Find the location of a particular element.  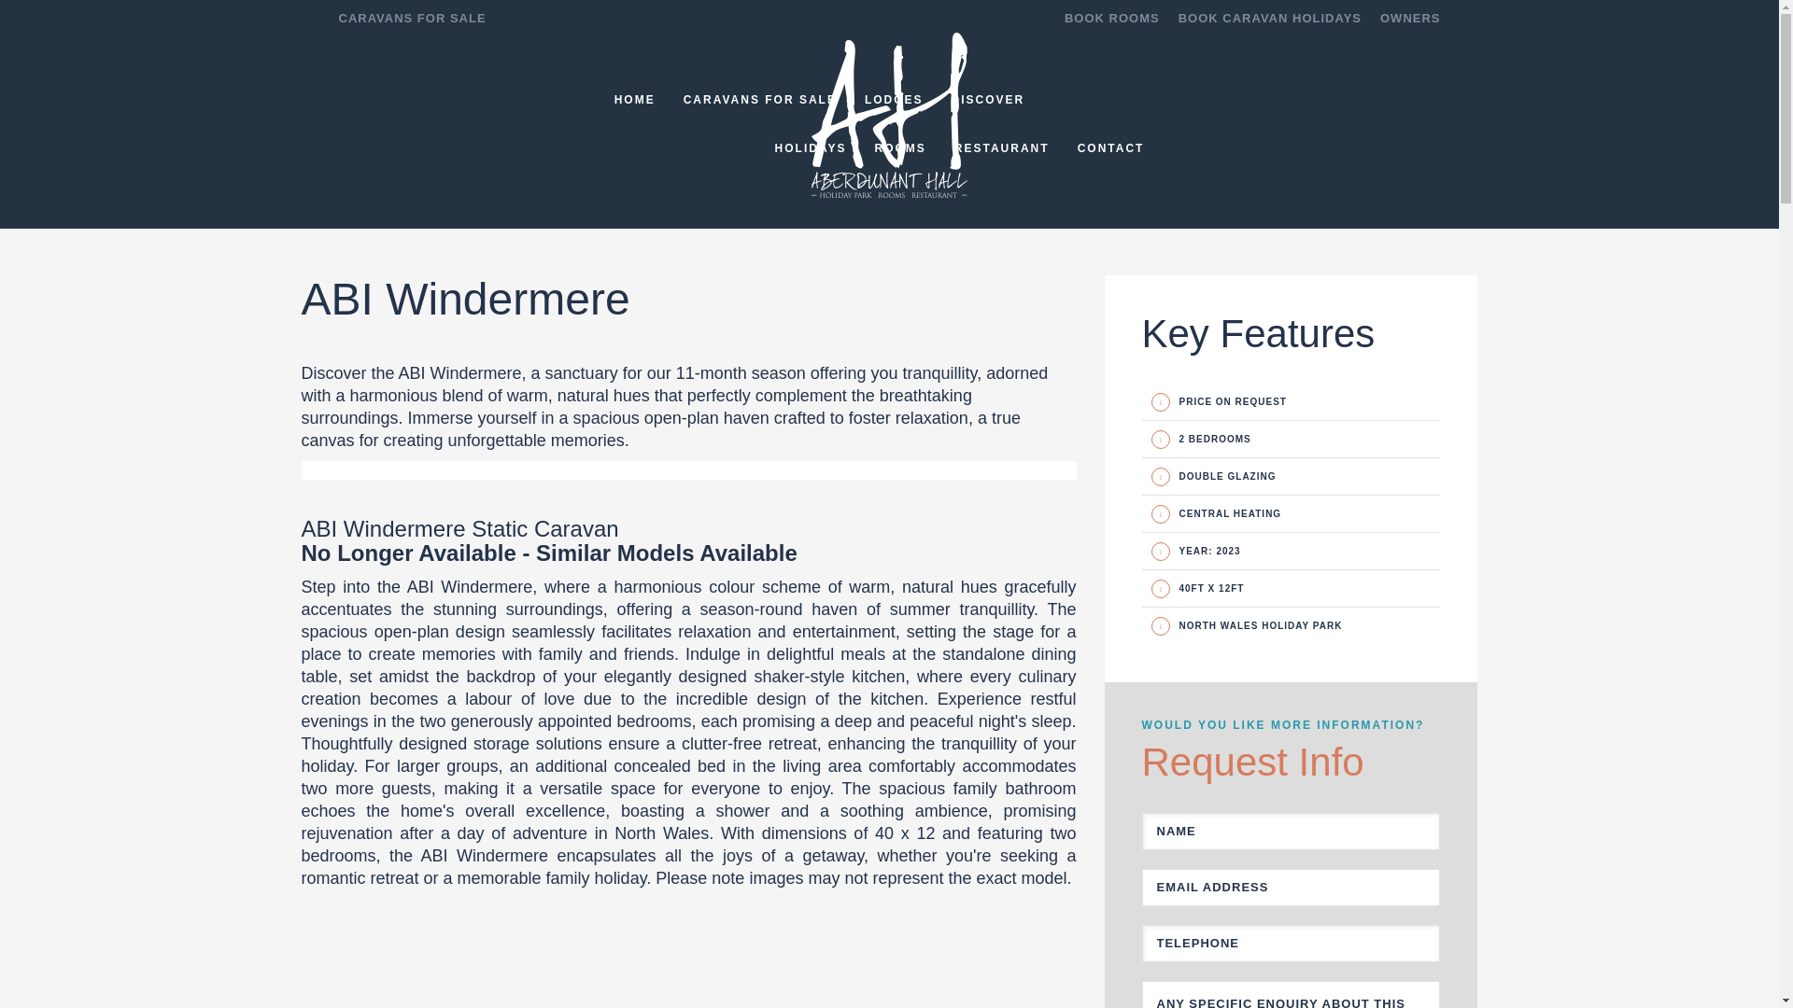

HOLIDAYS is located at coordinates (811, 148).